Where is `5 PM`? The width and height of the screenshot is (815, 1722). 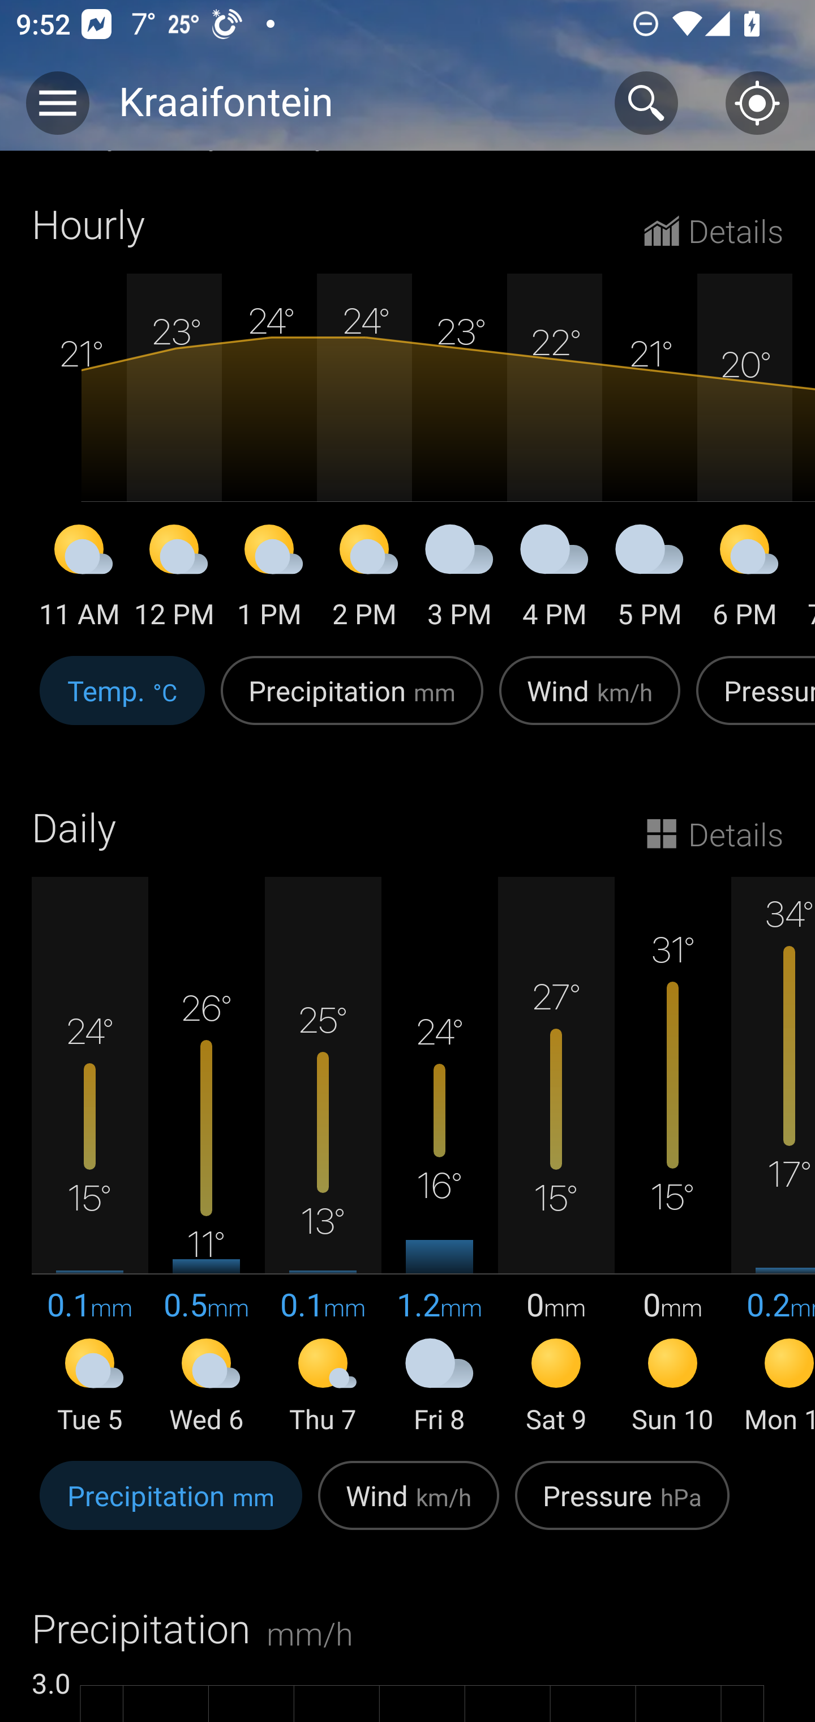 5 PM is located at coordinates (650, 579).